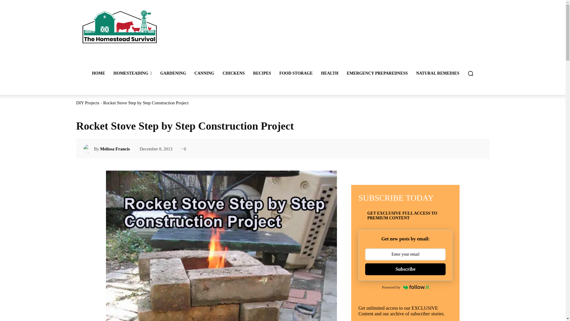  Describe the element at coordinates (296, 73) in the screenshot. I see `FOOD STORAGE` at that location.